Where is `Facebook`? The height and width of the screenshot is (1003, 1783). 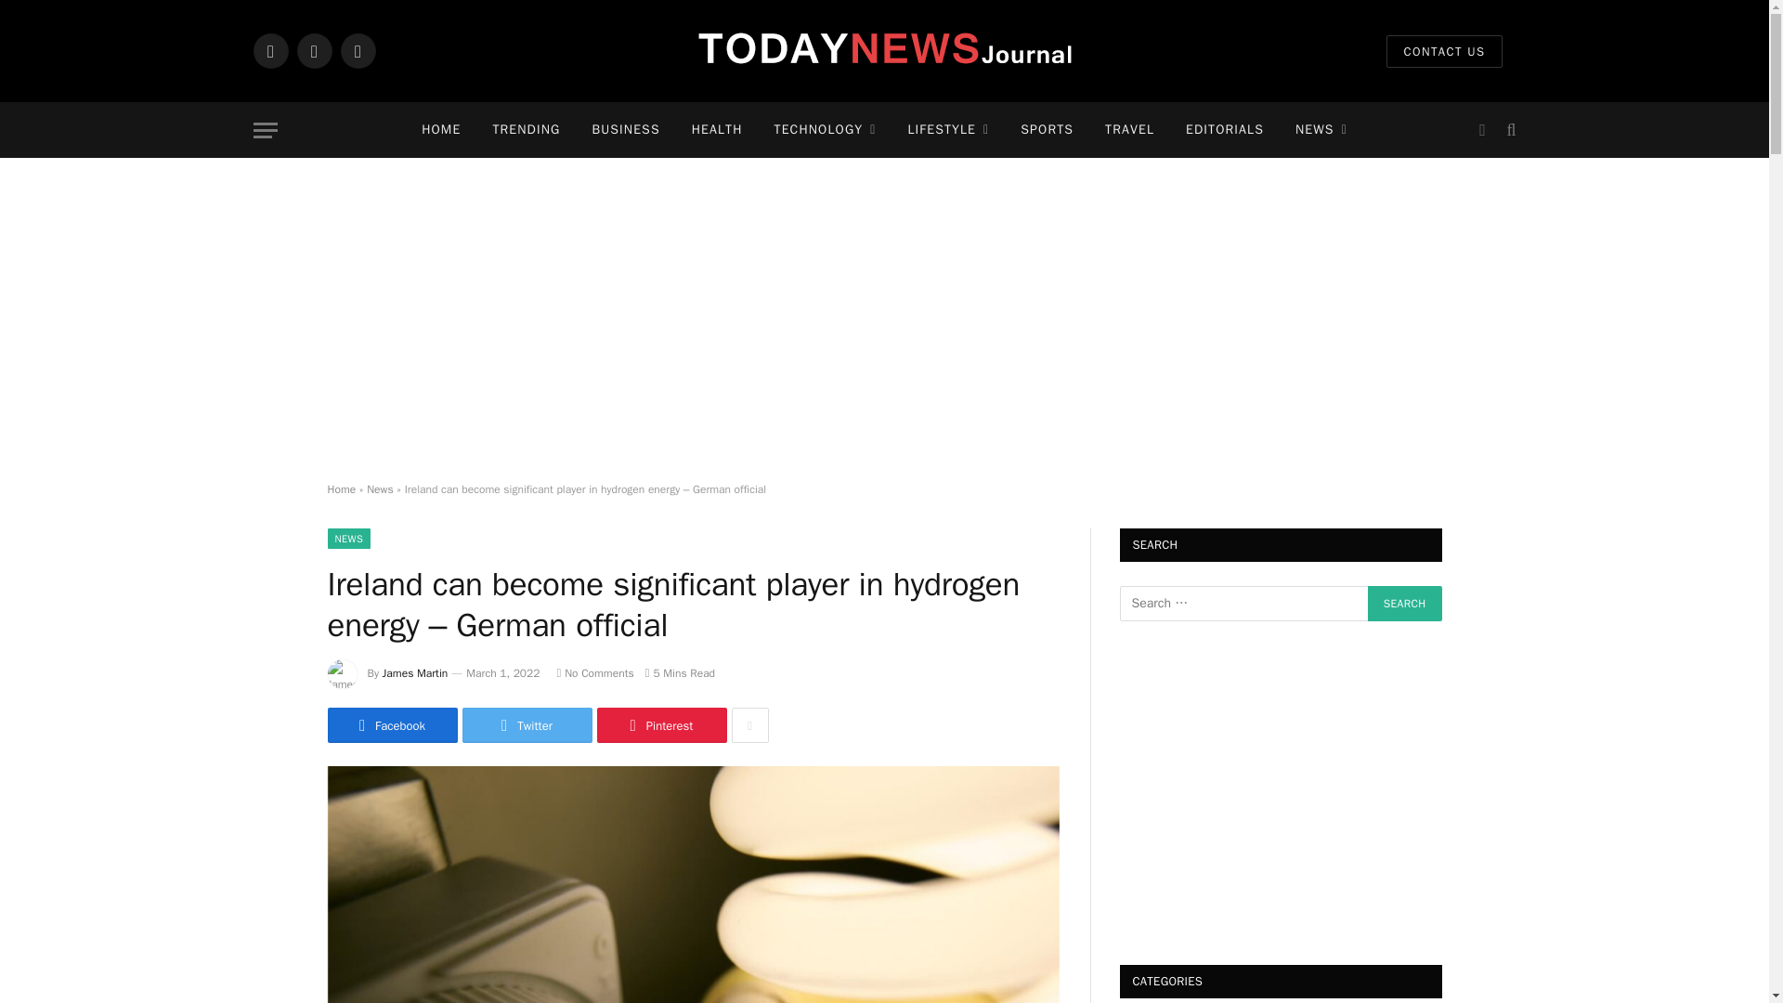 Facebook is located at coordinates (269, 50).